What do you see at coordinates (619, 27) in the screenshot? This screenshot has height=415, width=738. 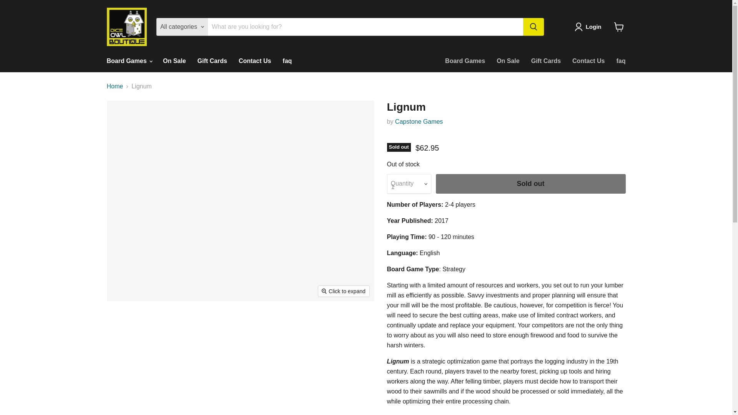 I see `View cart` at bounding box center [619, 27].